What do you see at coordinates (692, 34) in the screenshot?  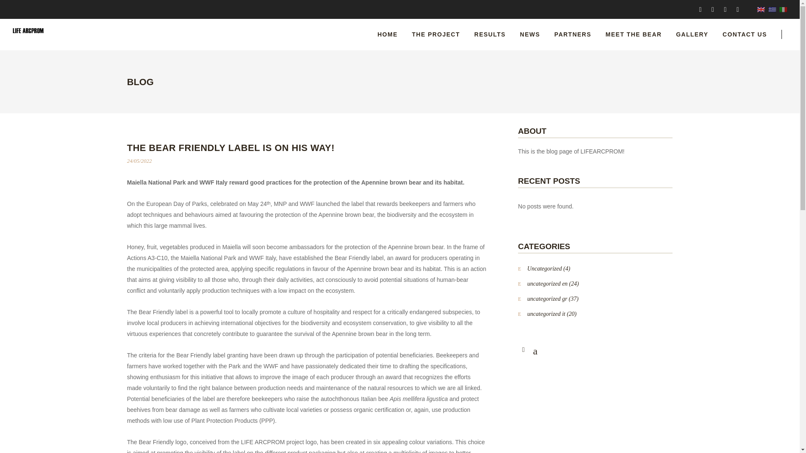 I see `GALLERY` at bounding box center [692, 34].